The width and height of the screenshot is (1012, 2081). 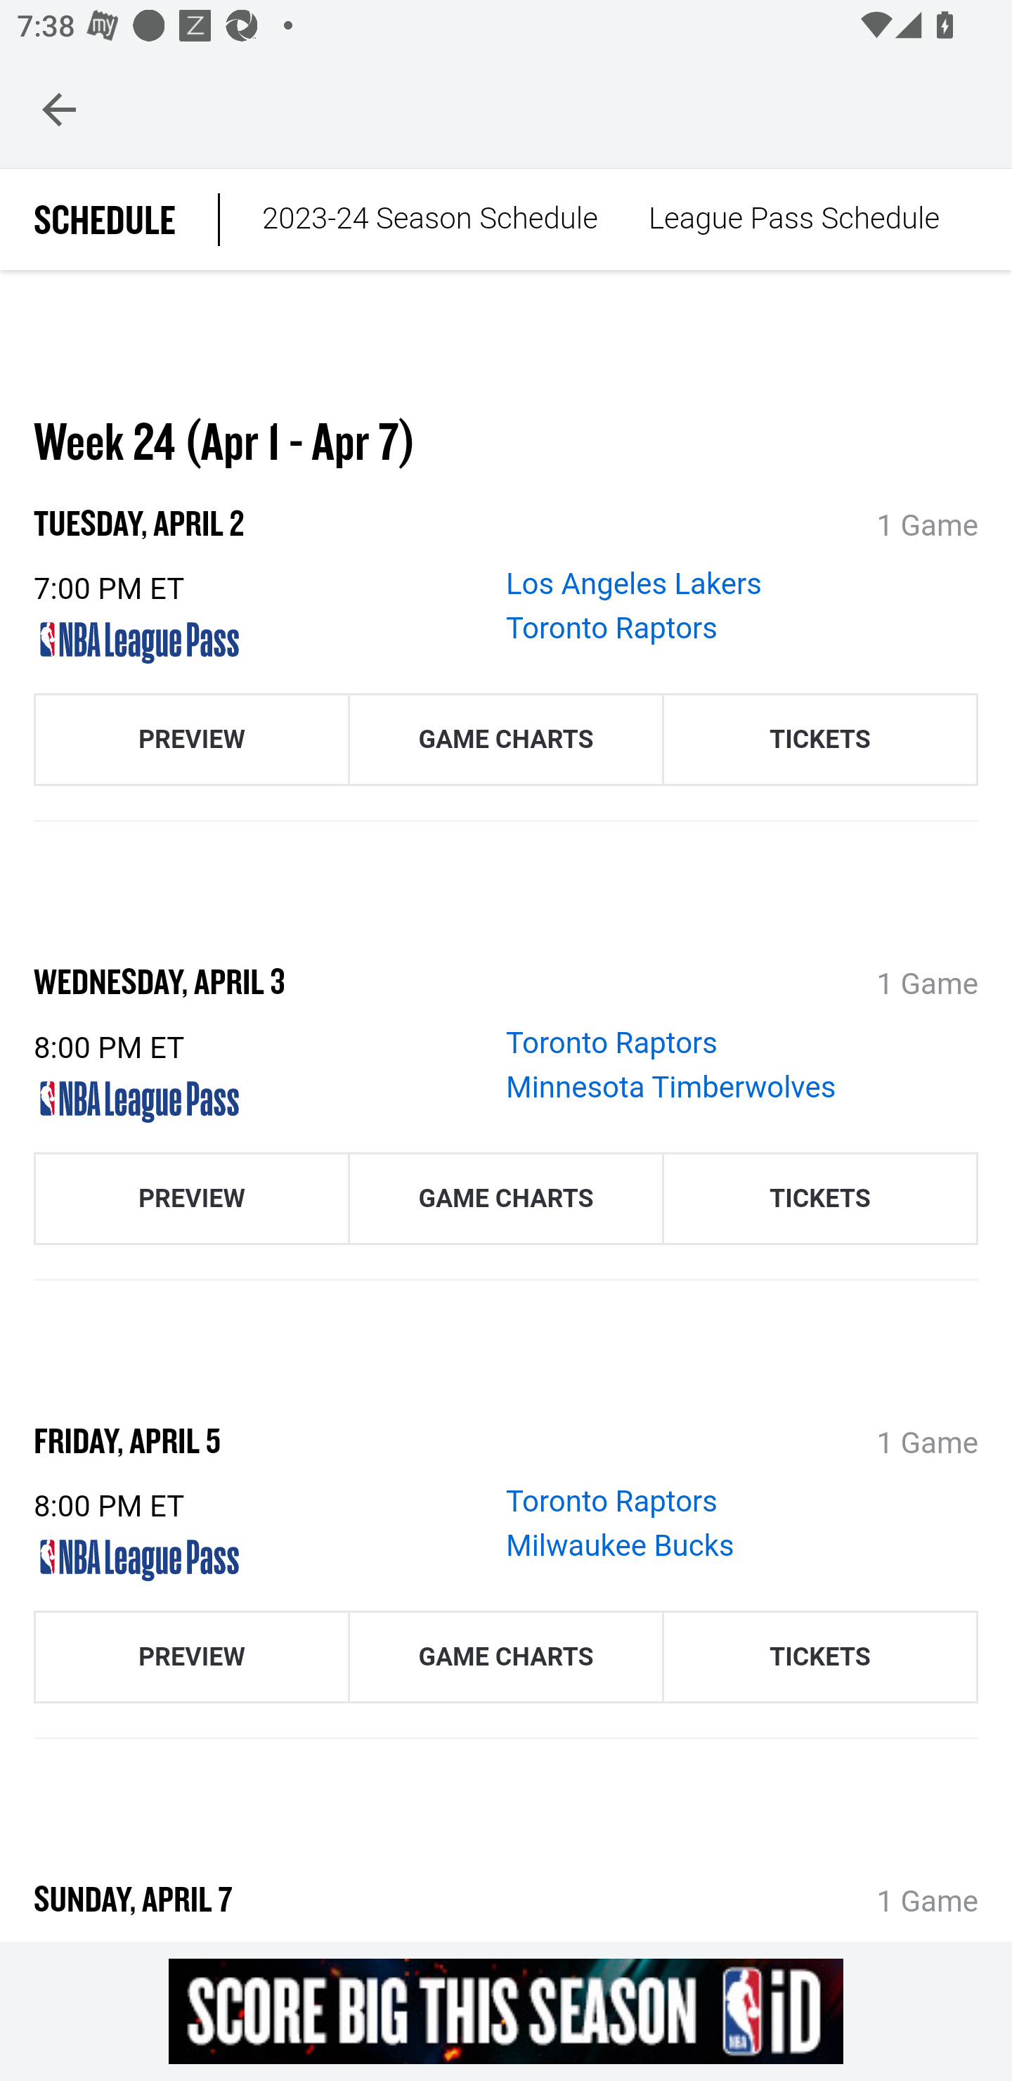 I want to click on TICKETS, so click(x=819, y=1198).